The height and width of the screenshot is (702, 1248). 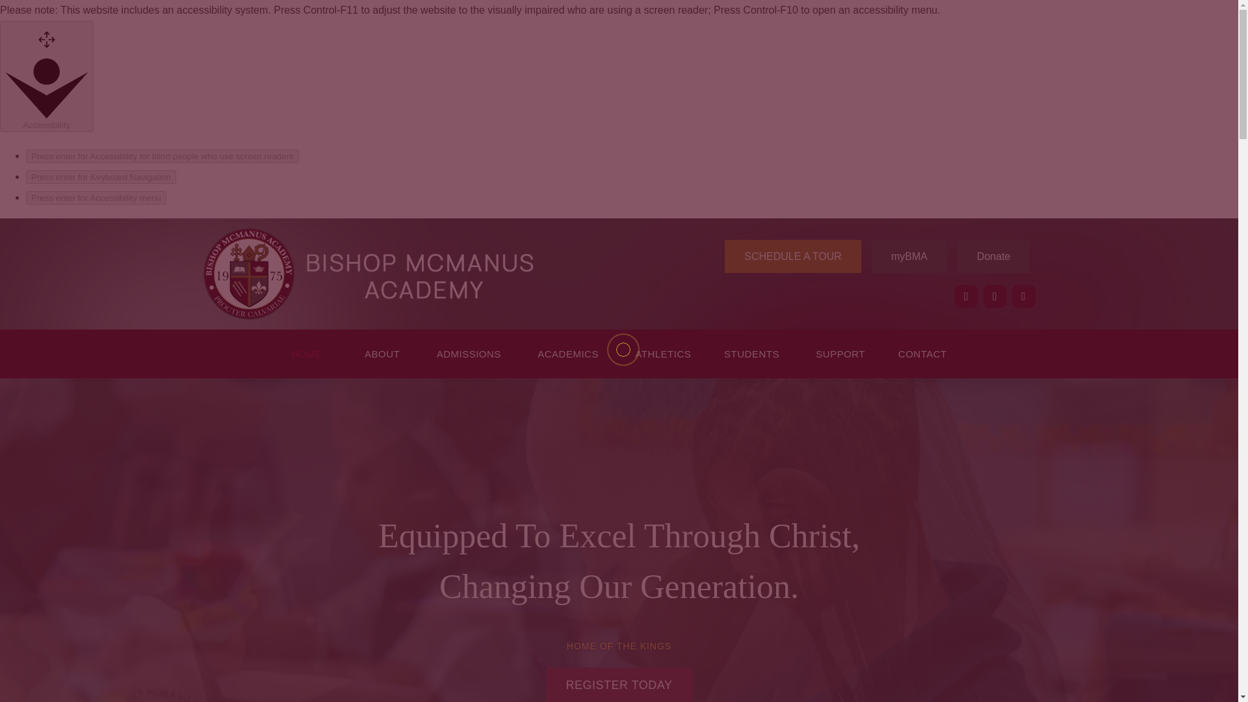 I want to click on Follow on Facebook, so click(x=966, y=296).